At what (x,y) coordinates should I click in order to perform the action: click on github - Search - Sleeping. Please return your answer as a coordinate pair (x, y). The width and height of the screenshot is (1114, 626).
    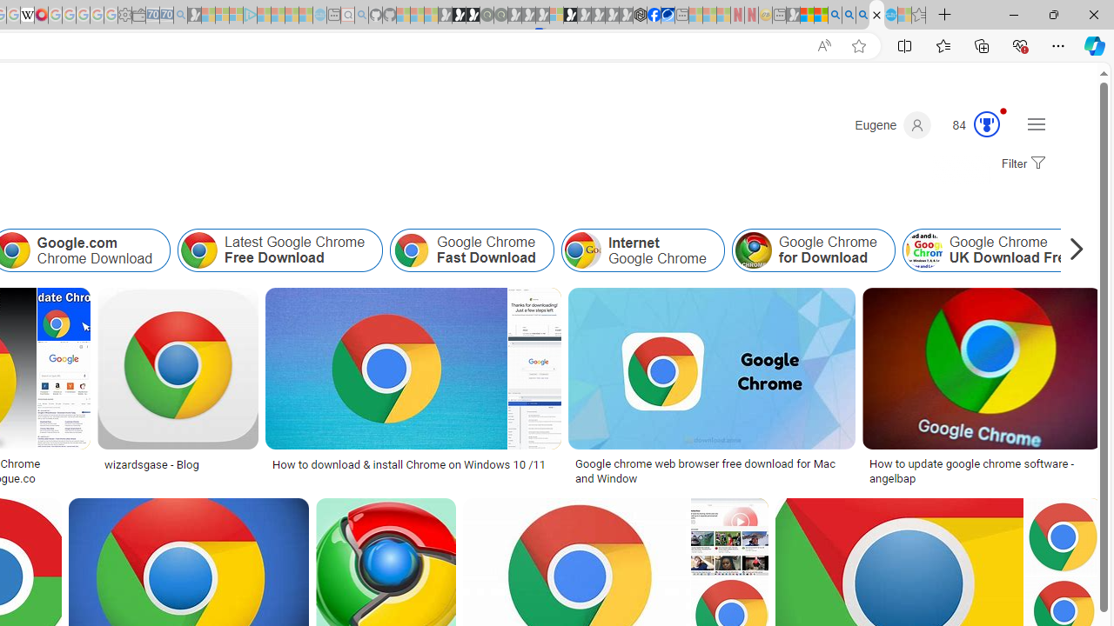
    Looking at the image, I should click on (362, 16).